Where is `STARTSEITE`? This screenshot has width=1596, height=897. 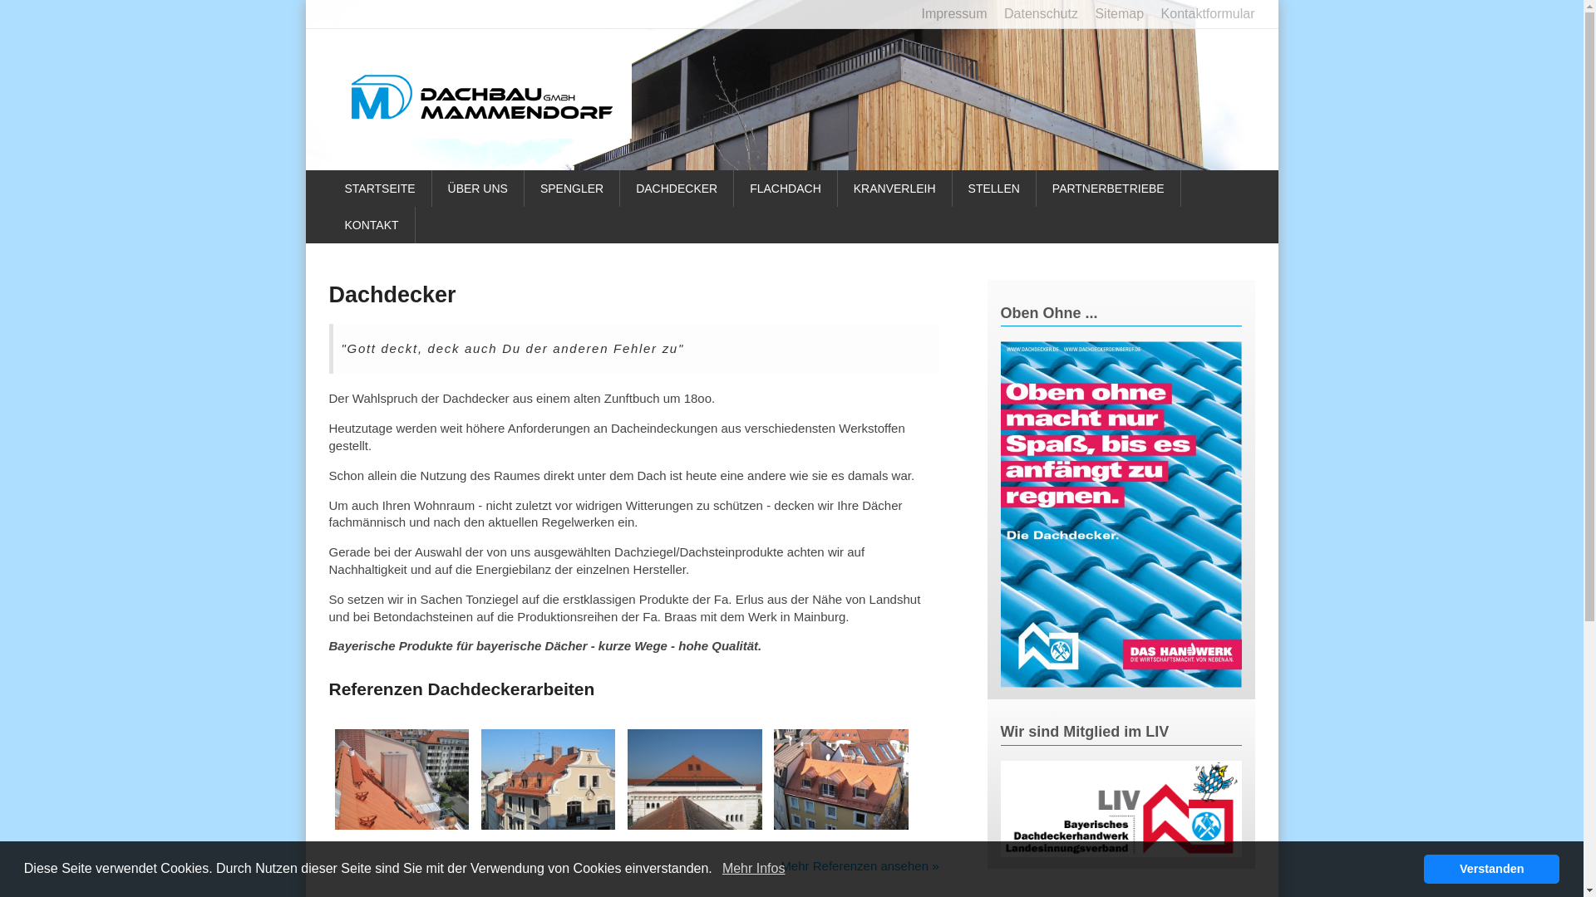 STARTSEITE is located at coordinates (381, 189).